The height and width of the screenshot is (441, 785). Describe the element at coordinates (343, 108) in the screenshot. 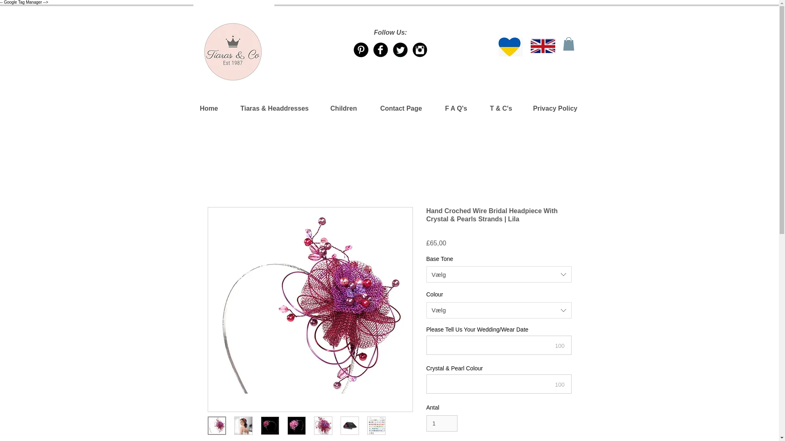

I see `Children` at that location.